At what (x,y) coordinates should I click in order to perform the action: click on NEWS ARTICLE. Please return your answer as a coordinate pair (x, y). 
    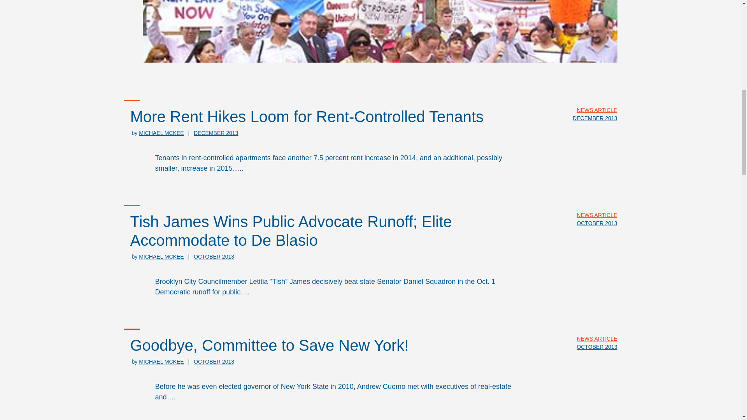
    Looking at the image, I should click on (597, 110).